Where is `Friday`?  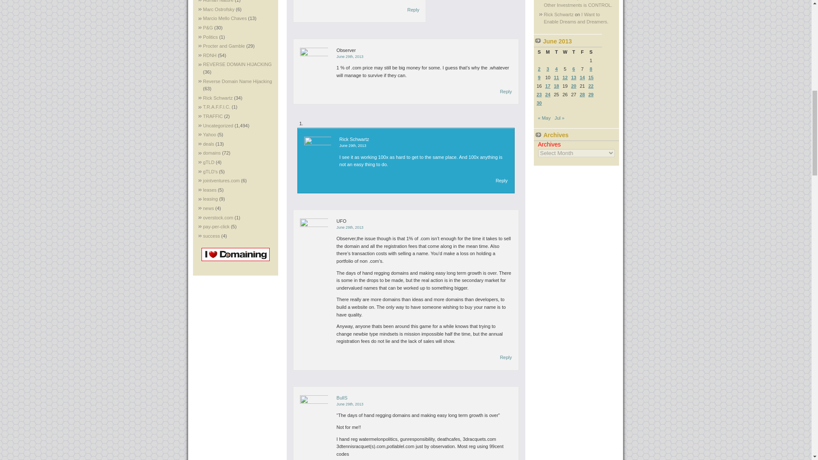
Friday is located at coordinates (582, 52).